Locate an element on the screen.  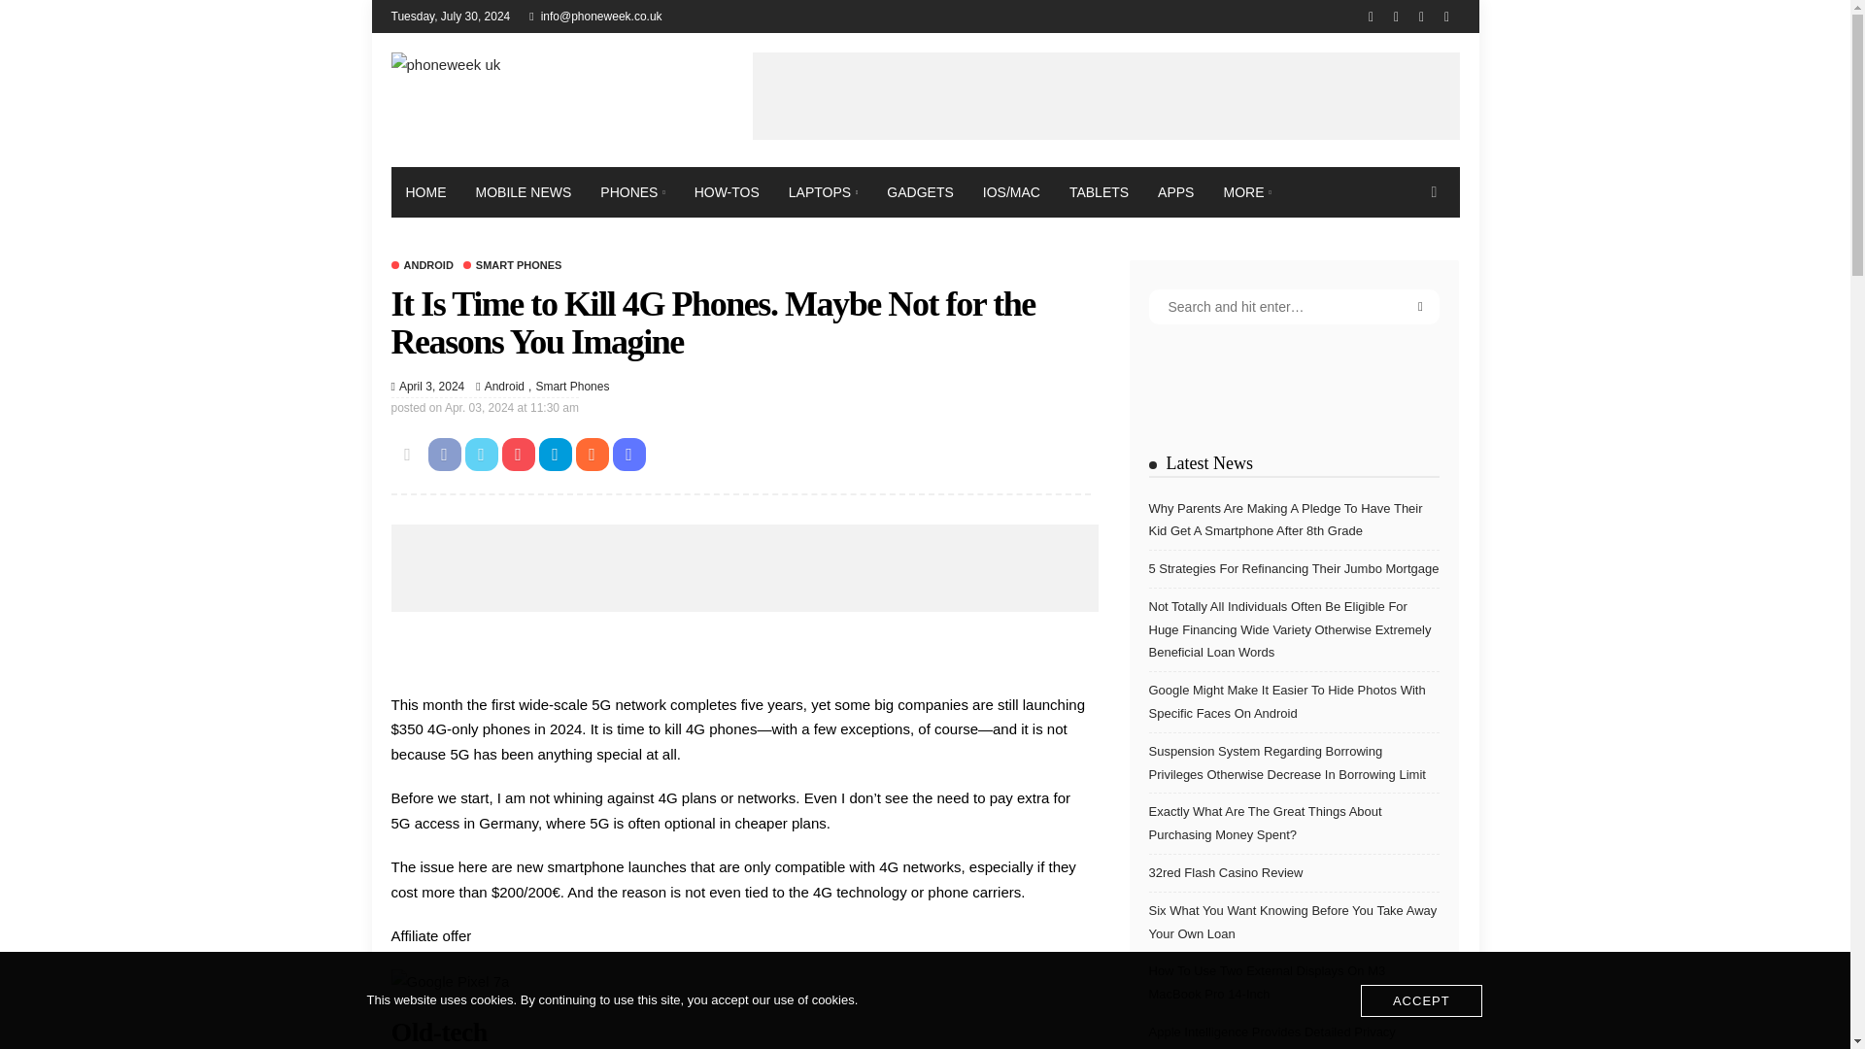
TABLETS is located at coordinates (1099, 191).